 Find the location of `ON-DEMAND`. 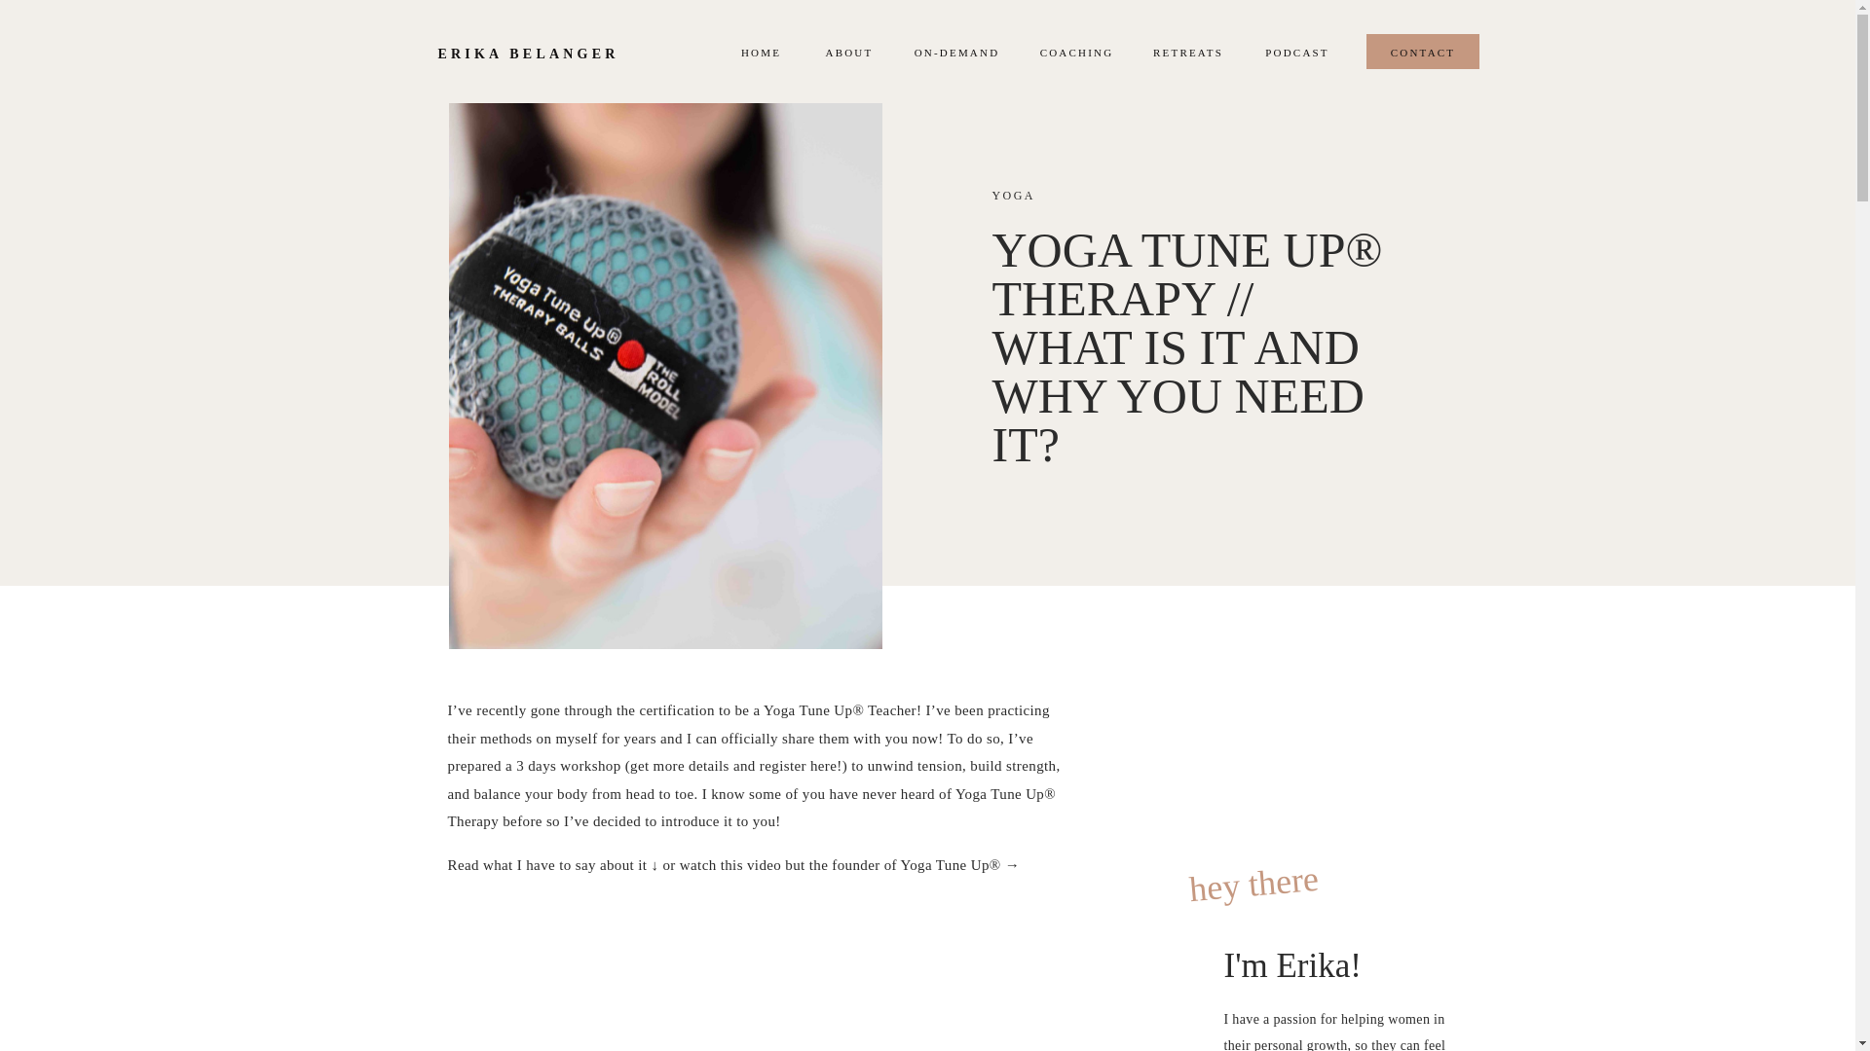

ON-DEMAND is located at coordinates (956, 52).